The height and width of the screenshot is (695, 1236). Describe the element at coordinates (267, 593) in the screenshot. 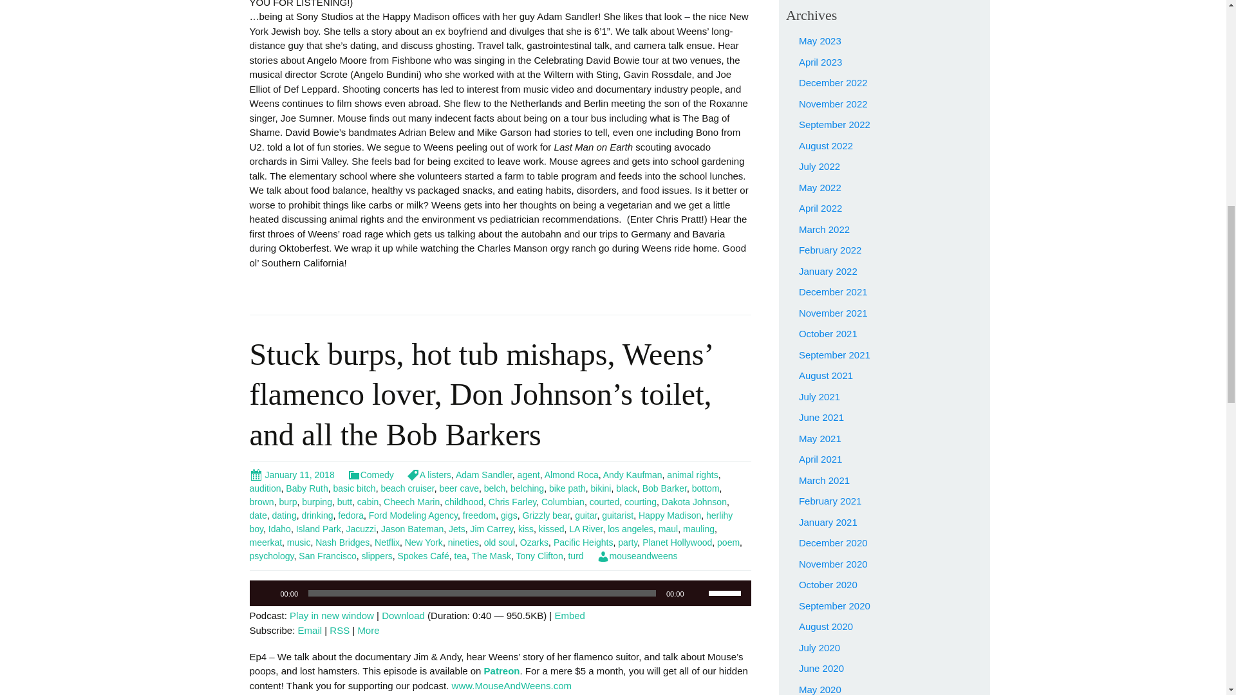

I see `Play` at that location.